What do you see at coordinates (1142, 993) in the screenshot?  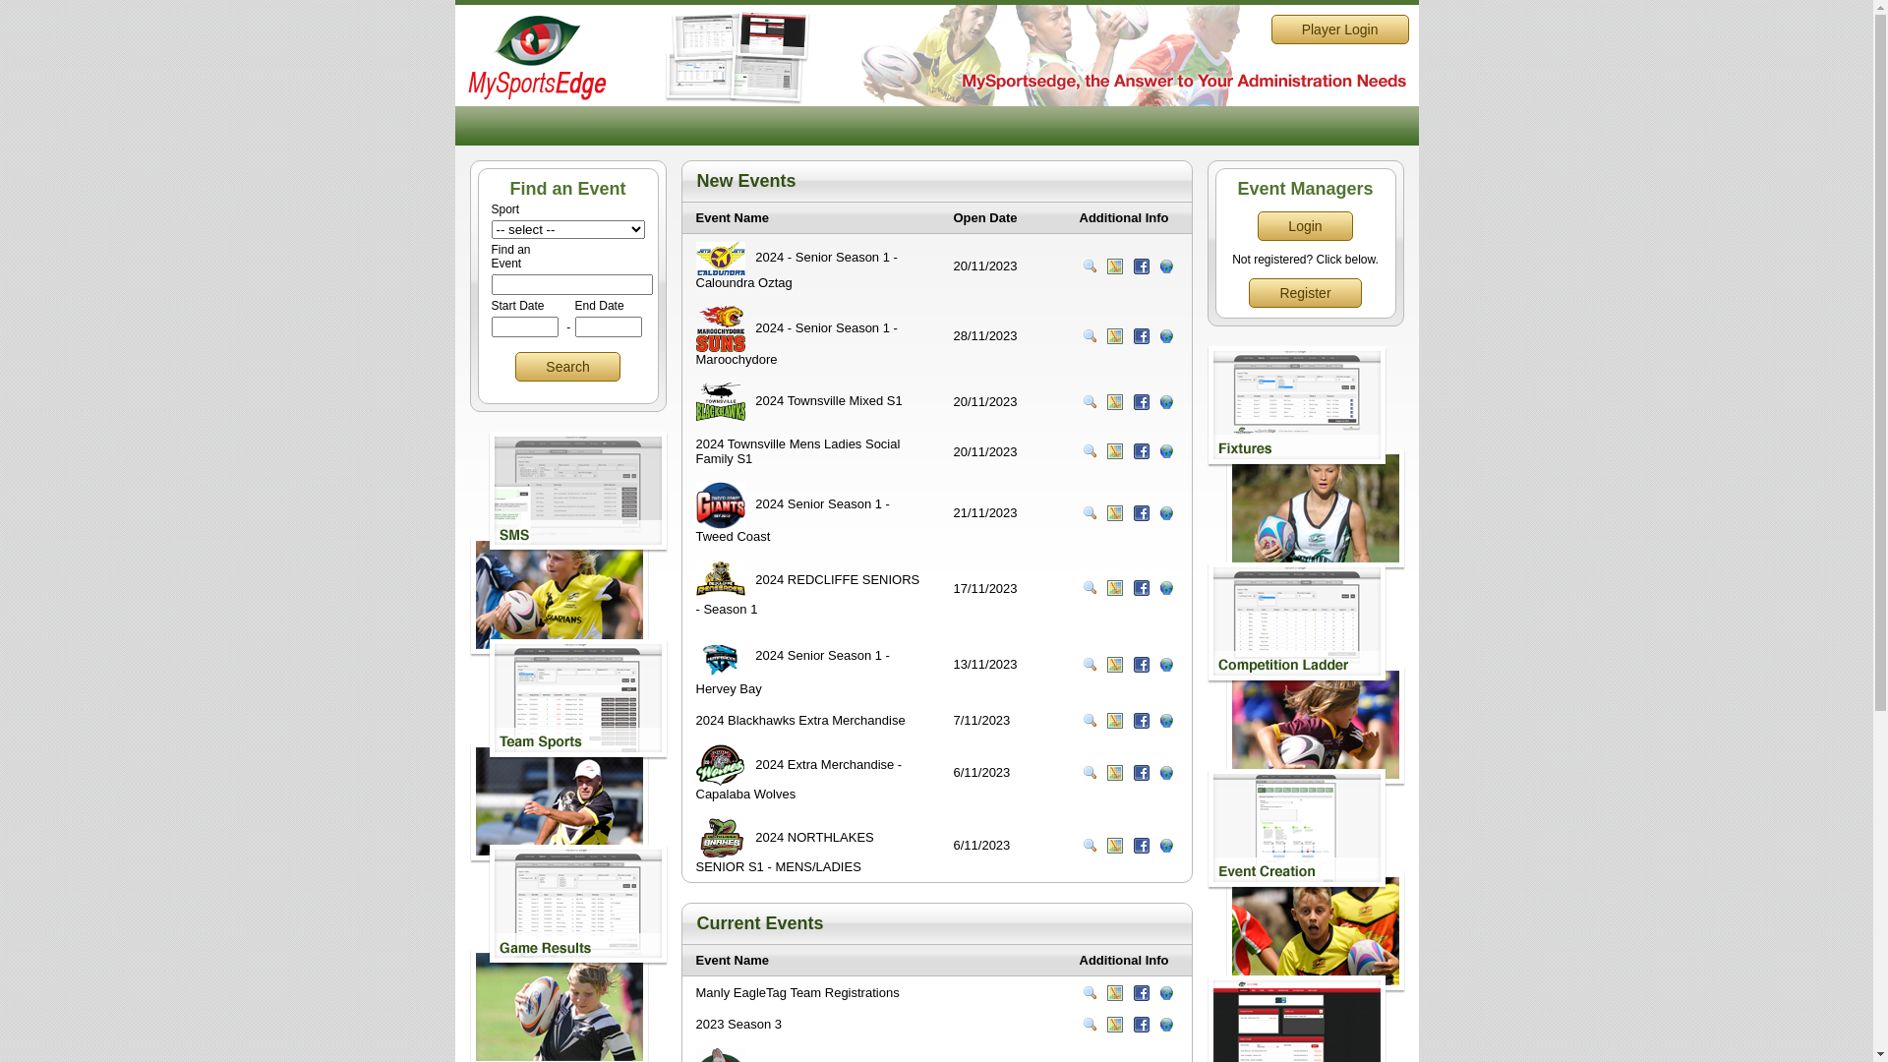 I see `Follow on facebook` at bounding box center [1142, 993].